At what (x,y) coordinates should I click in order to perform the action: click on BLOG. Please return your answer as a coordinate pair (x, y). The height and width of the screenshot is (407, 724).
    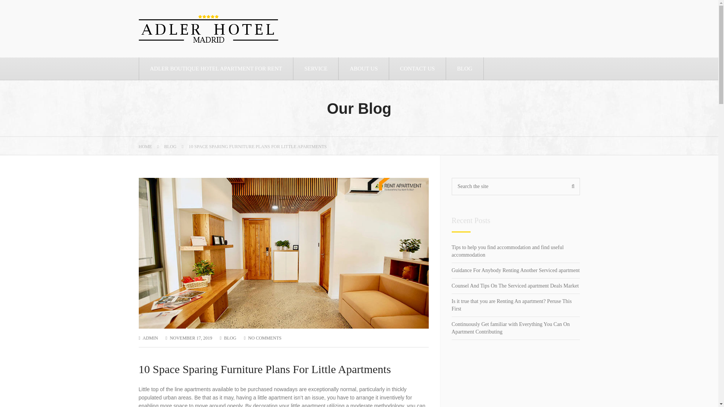
    Looking at the image, I should click on (230, 338).